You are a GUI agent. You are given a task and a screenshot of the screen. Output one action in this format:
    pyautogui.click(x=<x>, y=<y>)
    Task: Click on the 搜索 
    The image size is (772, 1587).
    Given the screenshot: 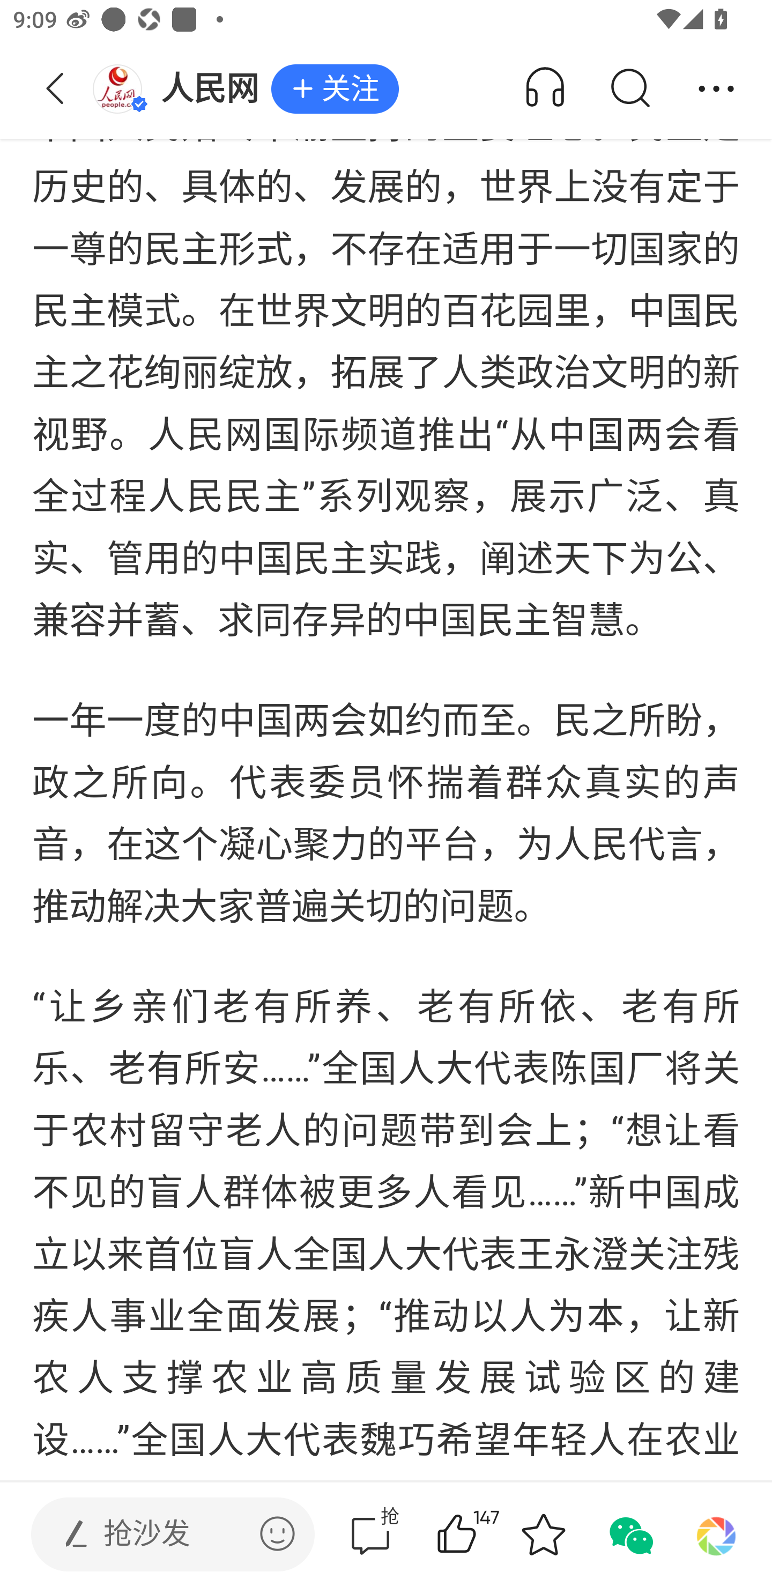 What is the action you would take?
    pyautogui.click(x=629, y=89)
    